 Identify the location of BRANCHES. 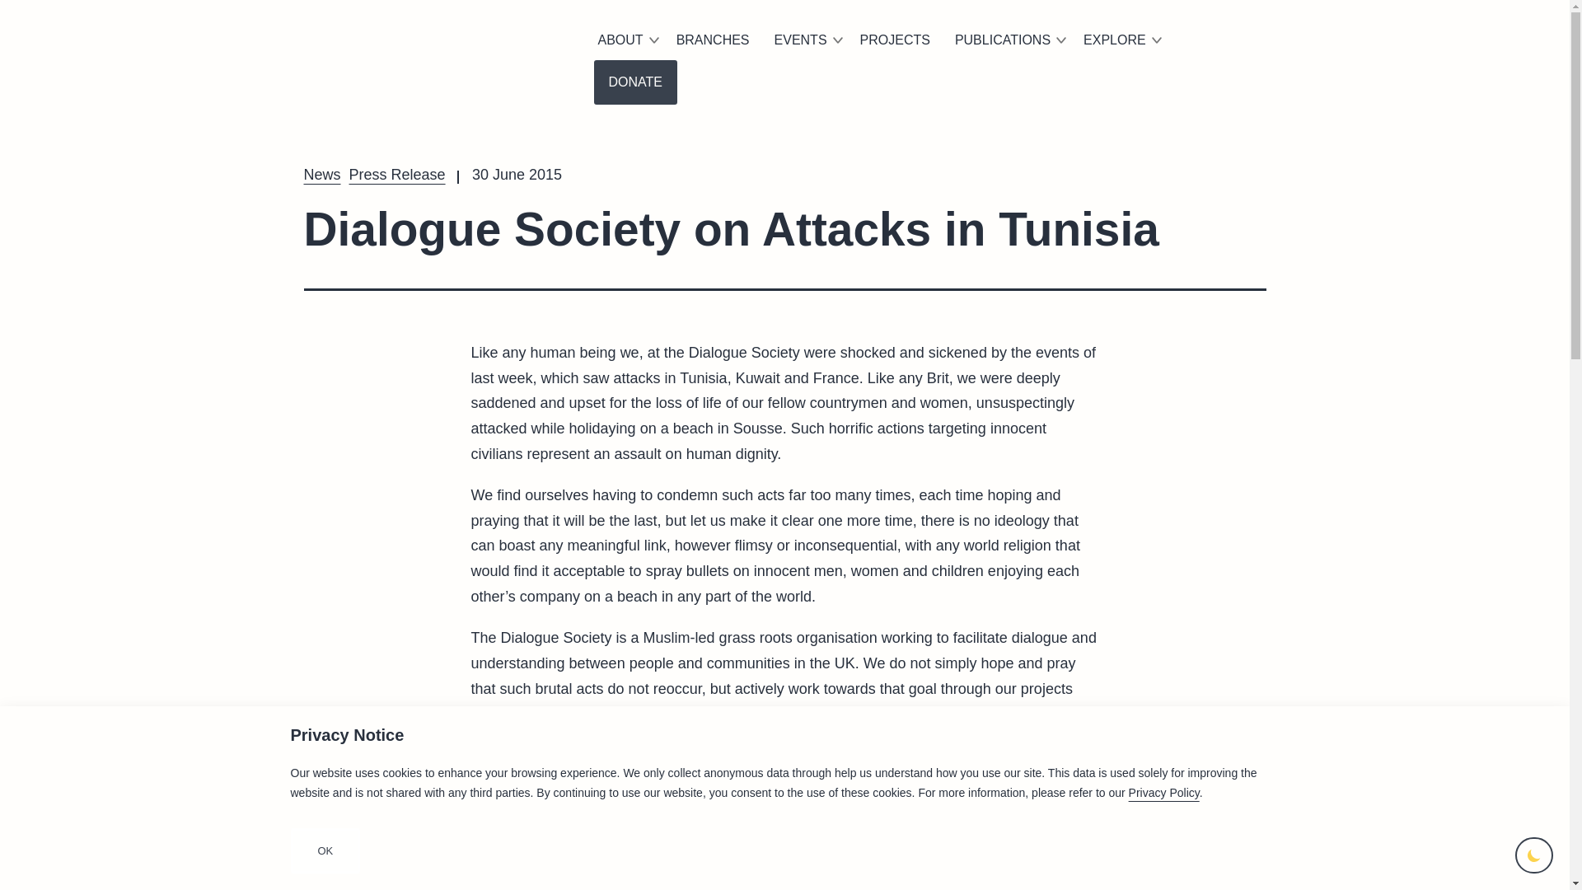
(714, 40).